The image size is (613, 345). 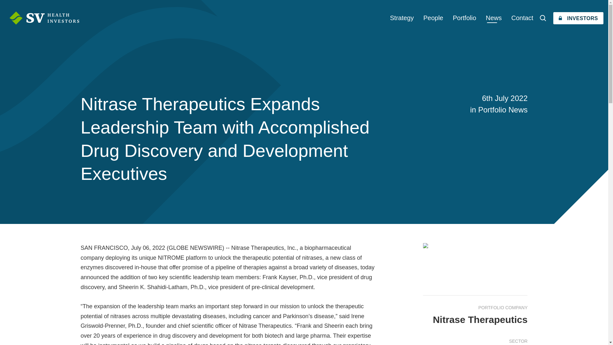 What do you see at coordinates (494, 18) in the screenshot?
I see `News` at bounding box center [494, 18].